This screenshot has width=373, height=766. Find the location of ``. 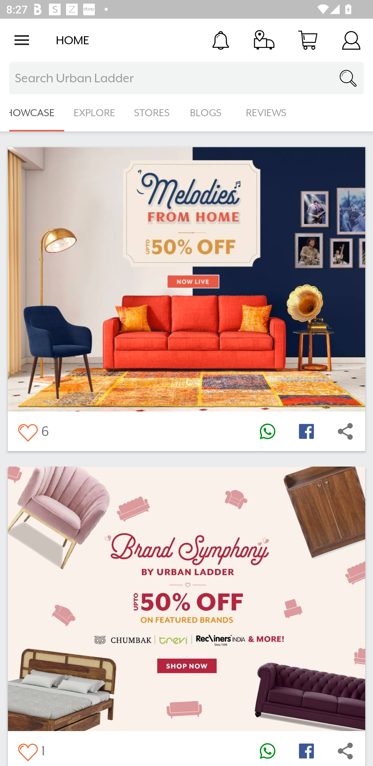

 is located at coordinates (267, 750).